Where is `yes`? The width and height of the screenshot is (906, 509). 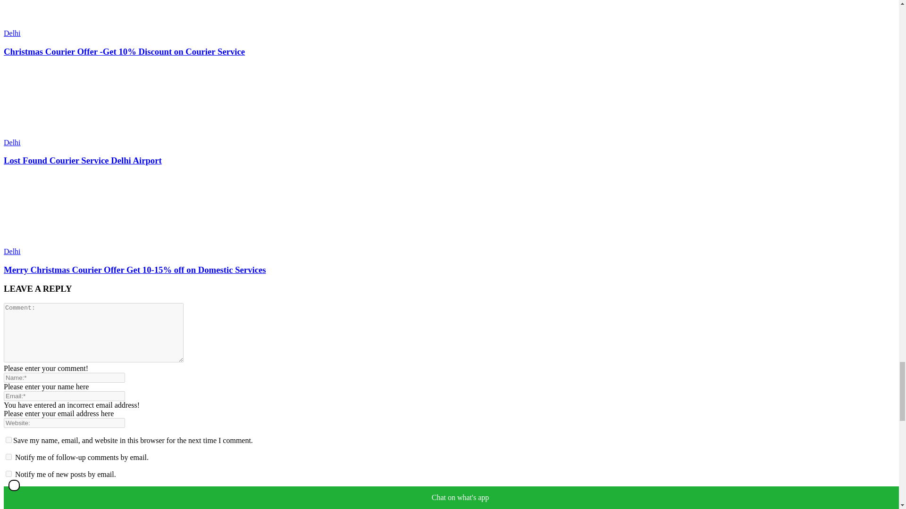
yes is located at coordinates (8, 439).